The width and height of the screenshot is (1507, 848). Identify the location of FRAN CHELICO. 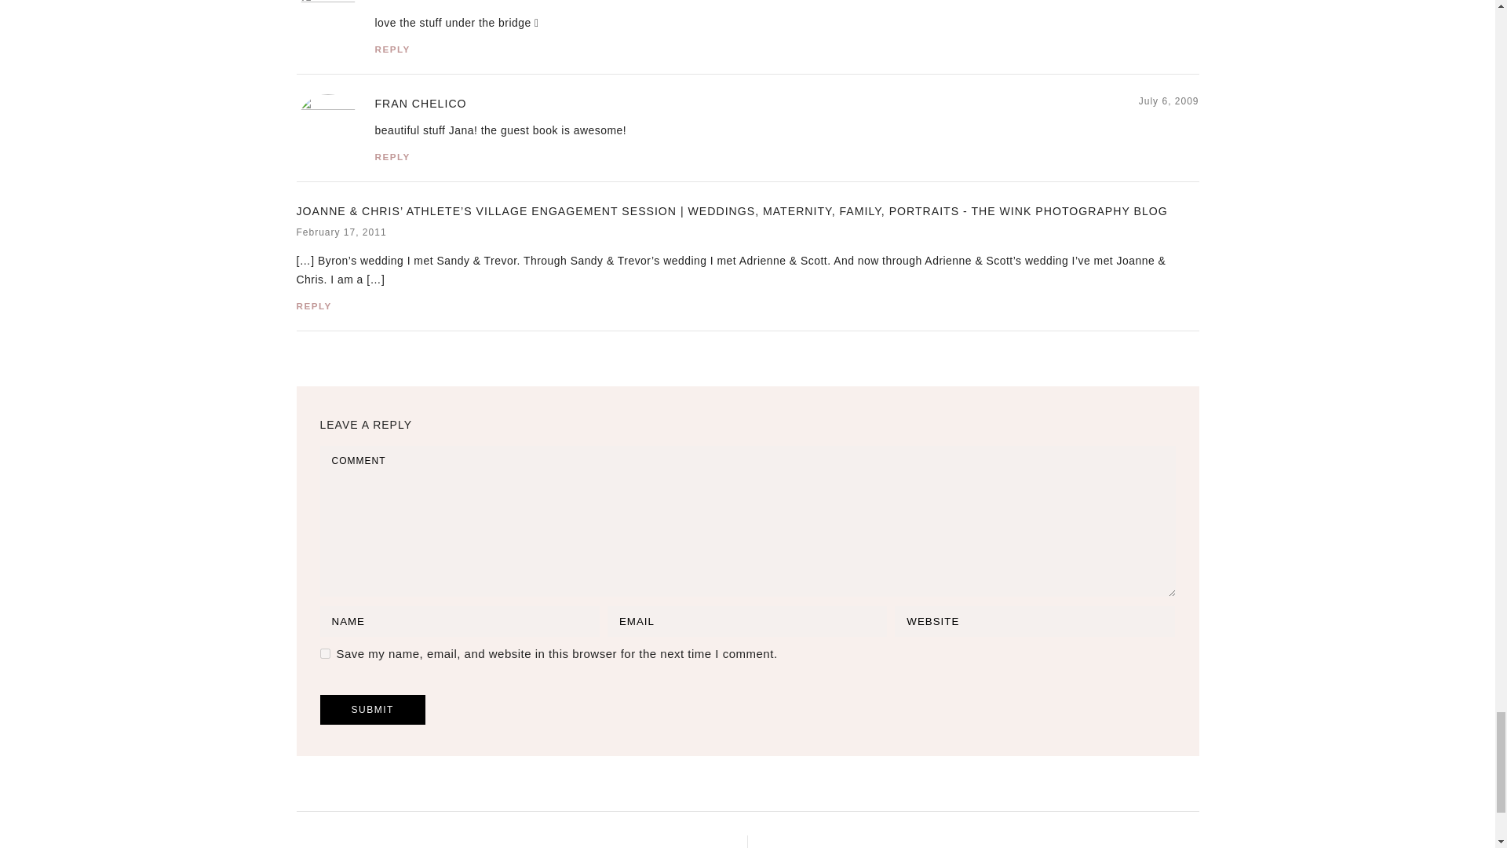
(421, 104).